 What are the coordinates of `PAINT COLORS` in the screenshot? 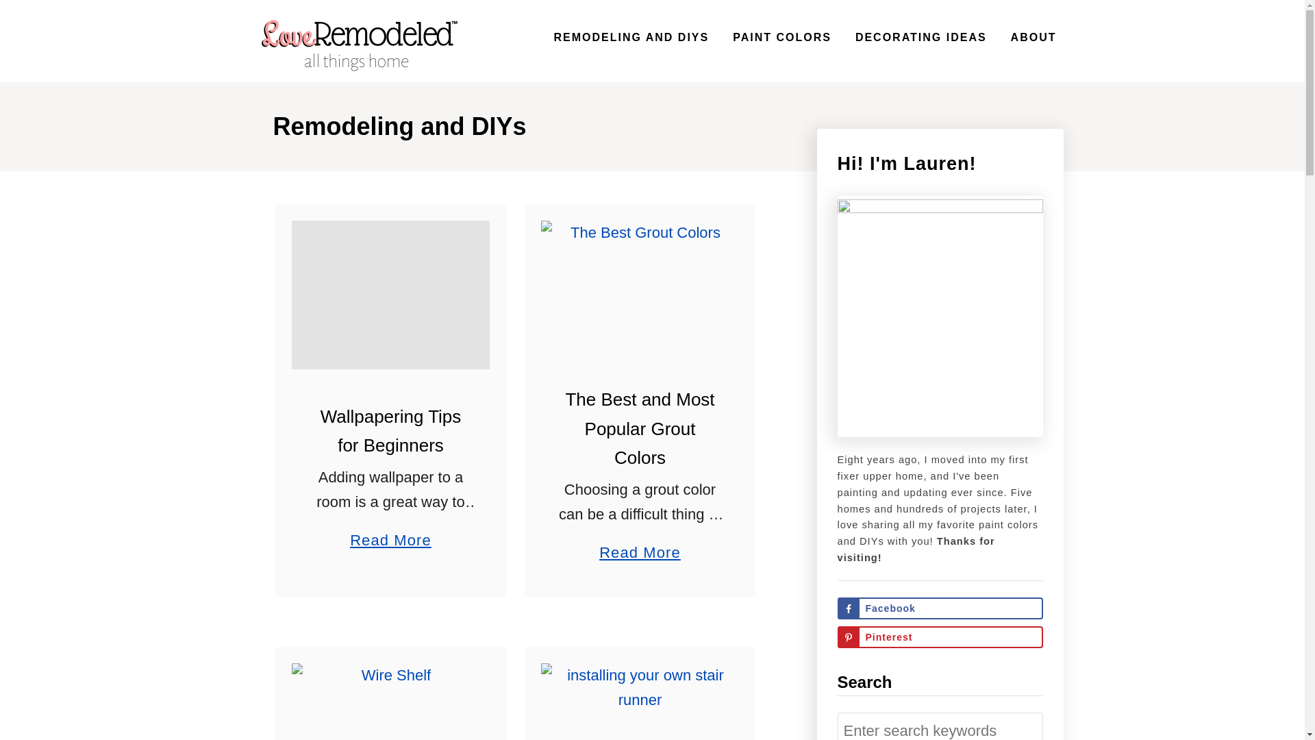 It's located at (358, 41).